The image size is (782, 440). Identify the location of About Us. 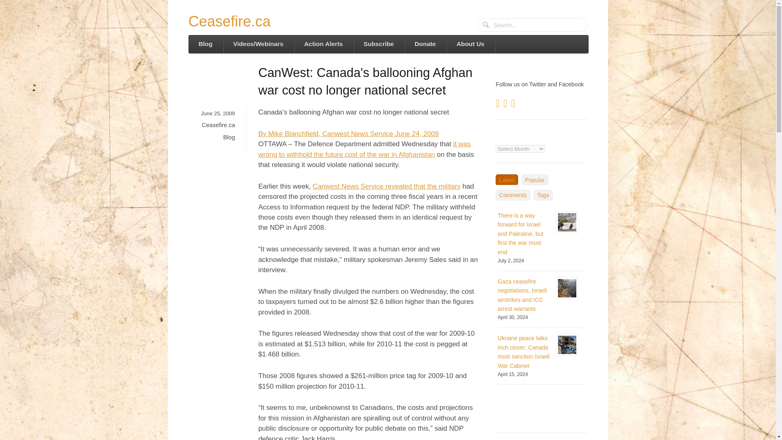
(470, 44).